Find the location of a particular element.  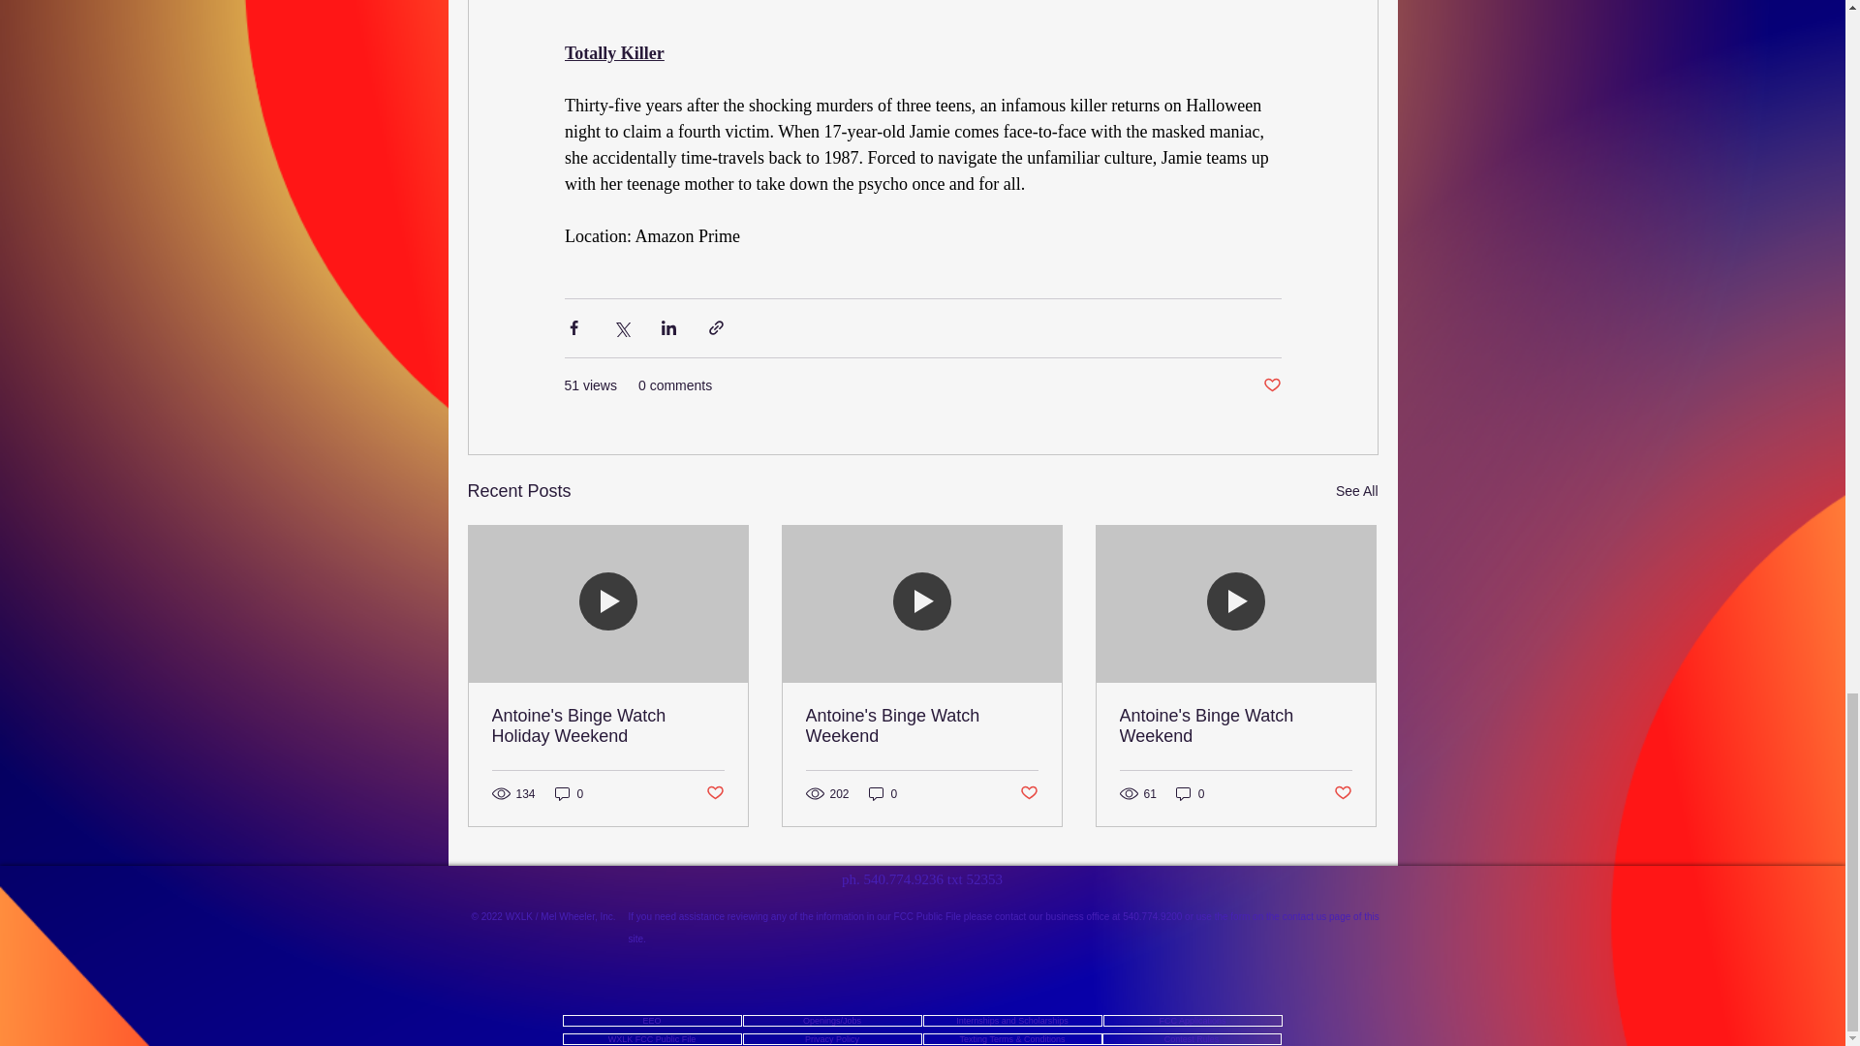

Post not marked as liked is located at coordinates (1029, 793).